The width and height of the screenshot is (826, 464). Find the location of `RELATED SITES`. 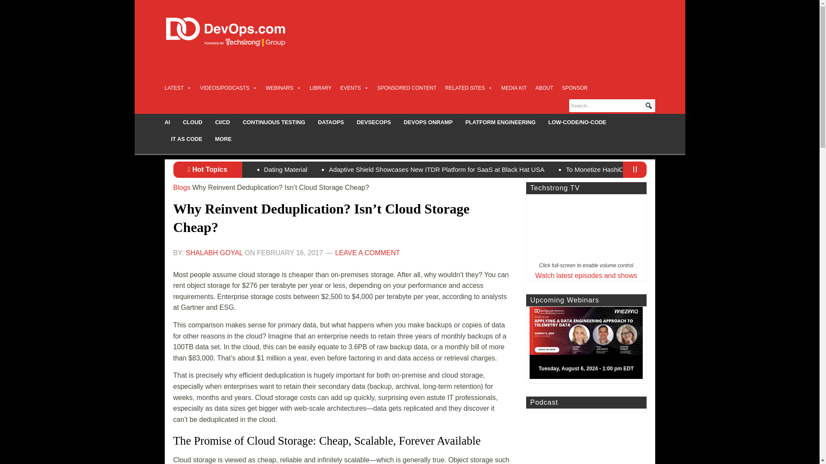

RELATED SITES is located at coordinates (468, 88).